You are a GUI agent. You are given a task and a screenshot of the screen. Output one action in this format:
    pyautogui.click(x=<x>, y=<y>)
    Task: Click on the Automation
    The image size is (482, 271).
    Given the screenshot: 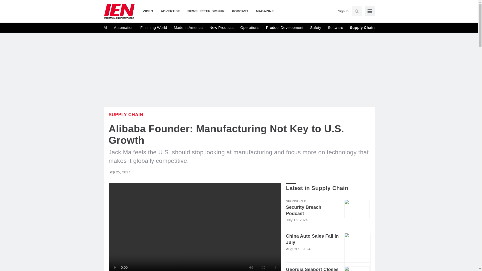 What is the action you would take?
    pyautogui.click(x=124, y=28)
    